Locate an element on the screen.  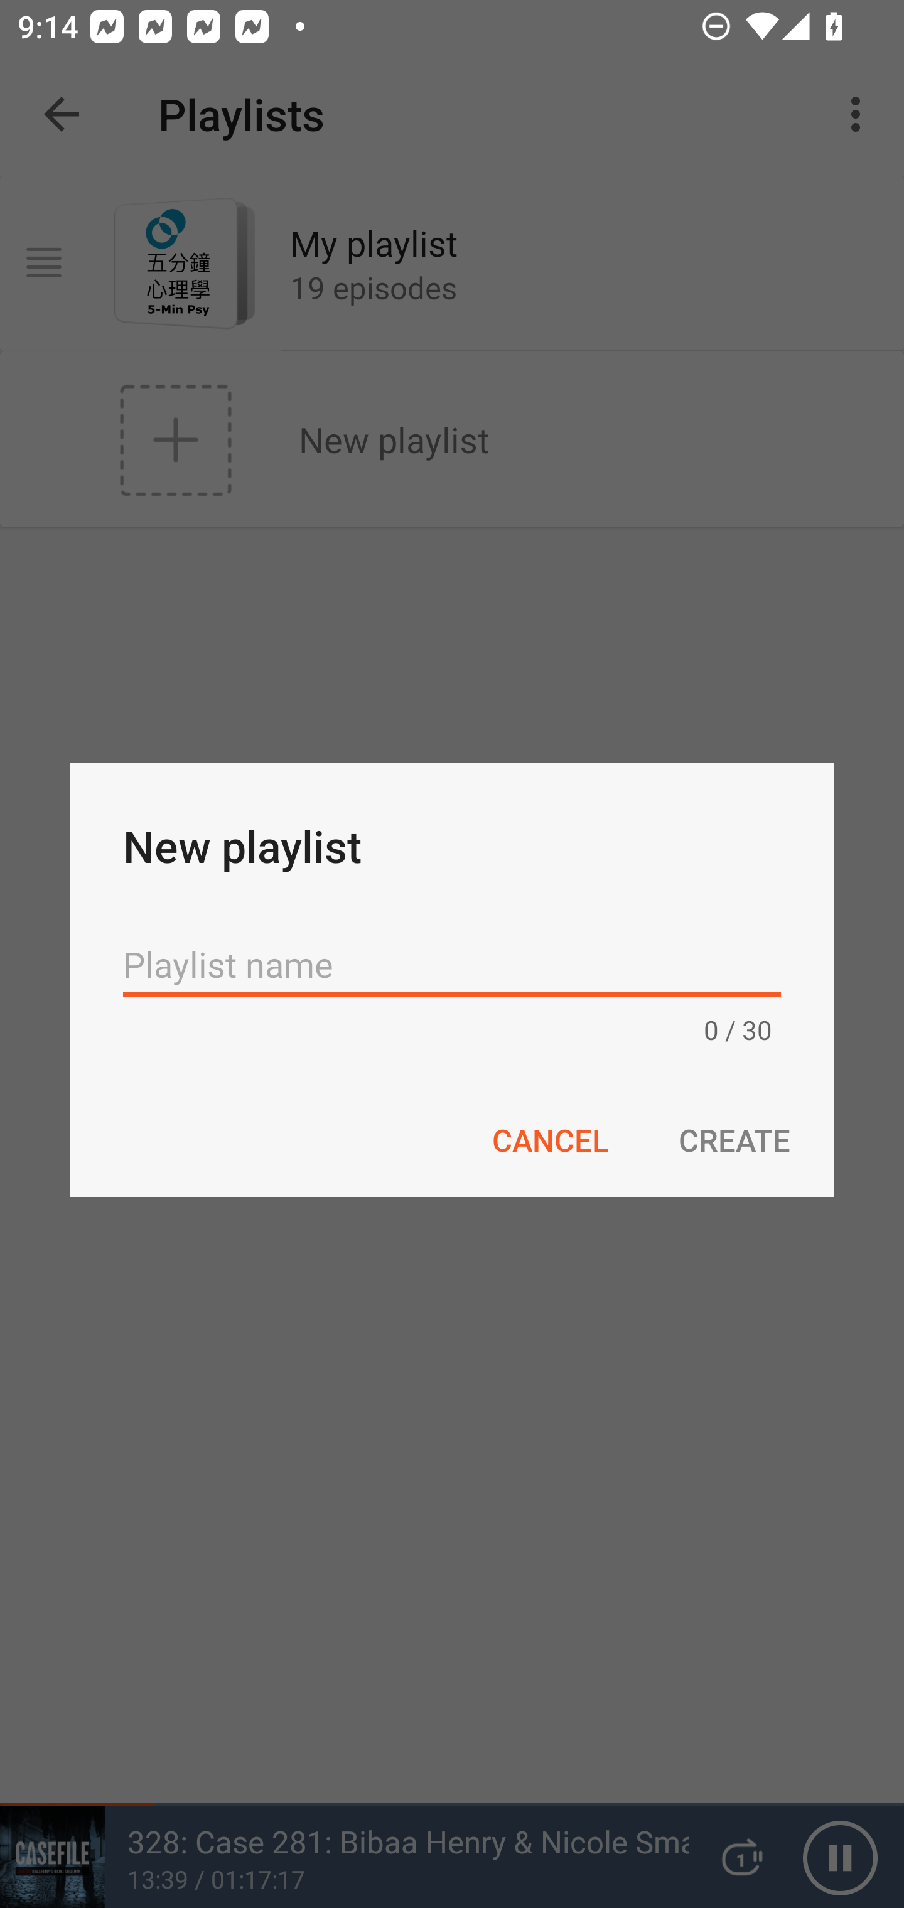
Playlist name is located at coordinates (452, 964).